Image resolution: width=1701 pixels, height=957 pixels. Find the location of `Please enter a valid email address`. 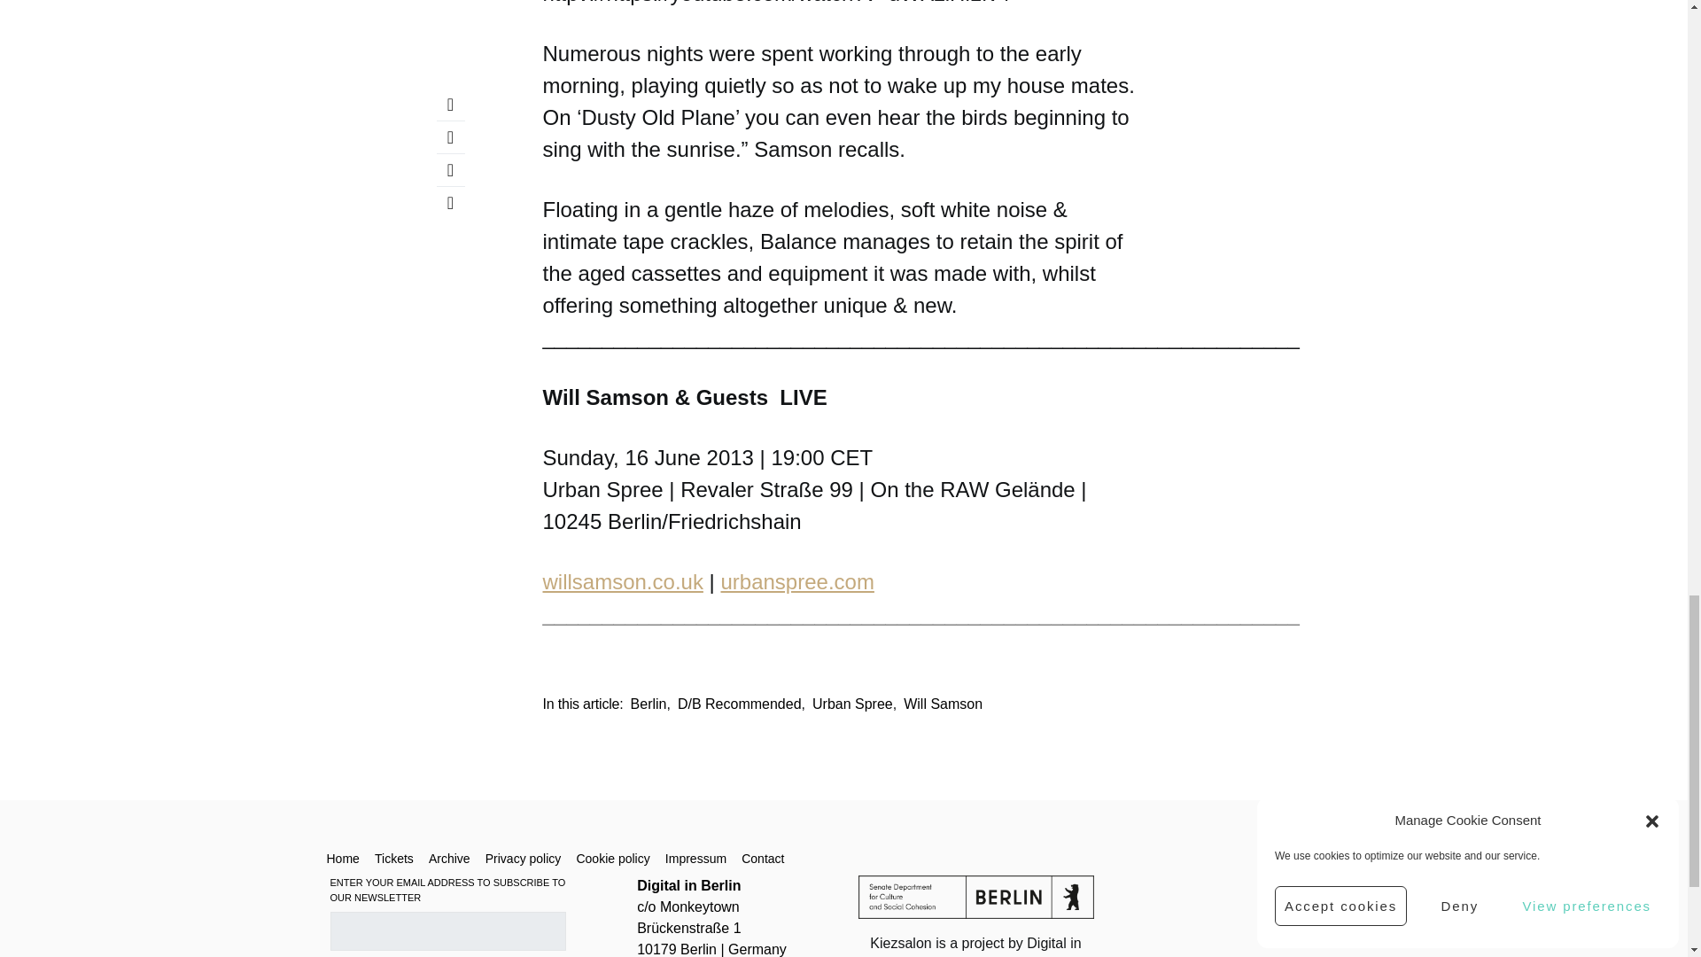

Please enter a valid email address is located at coordinates (447, 931).